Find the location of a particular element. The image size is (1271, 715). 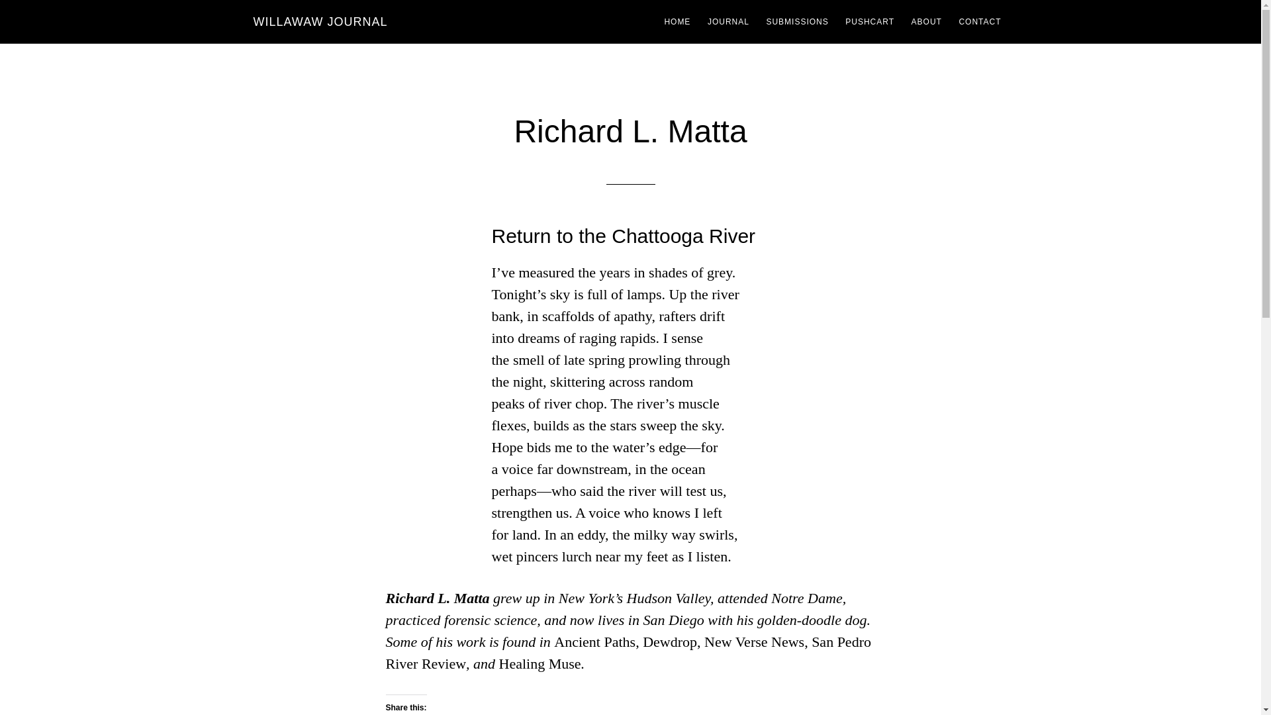

HOME is located at coordinates (677, 21).